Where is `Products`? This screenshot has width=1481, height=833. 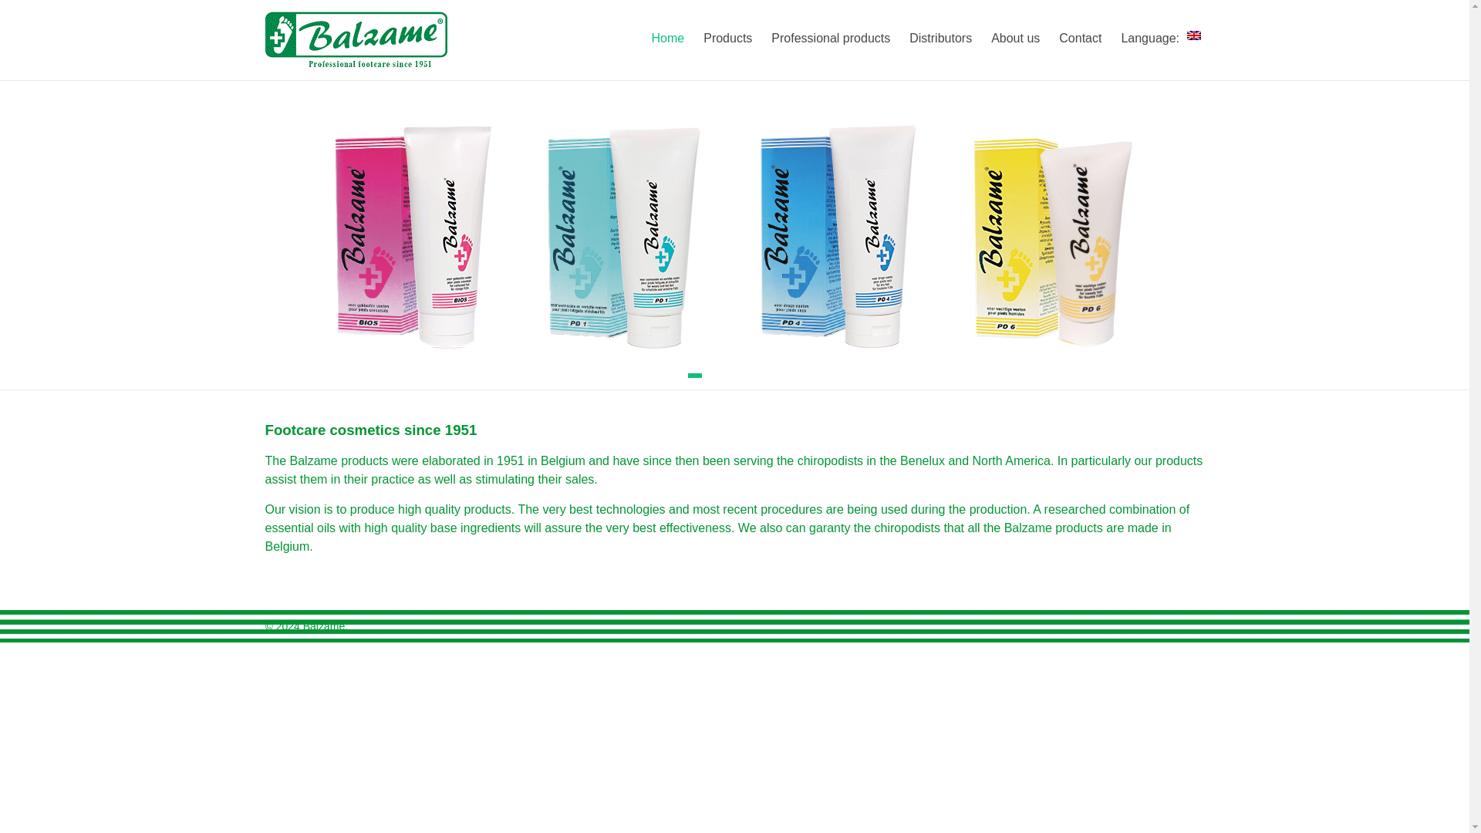 Products is located at coordinates (728, 38).